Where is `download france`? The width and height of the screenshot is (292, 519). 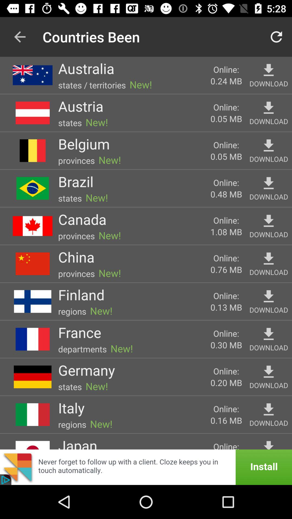 download france is located at coordinates (269, 334).